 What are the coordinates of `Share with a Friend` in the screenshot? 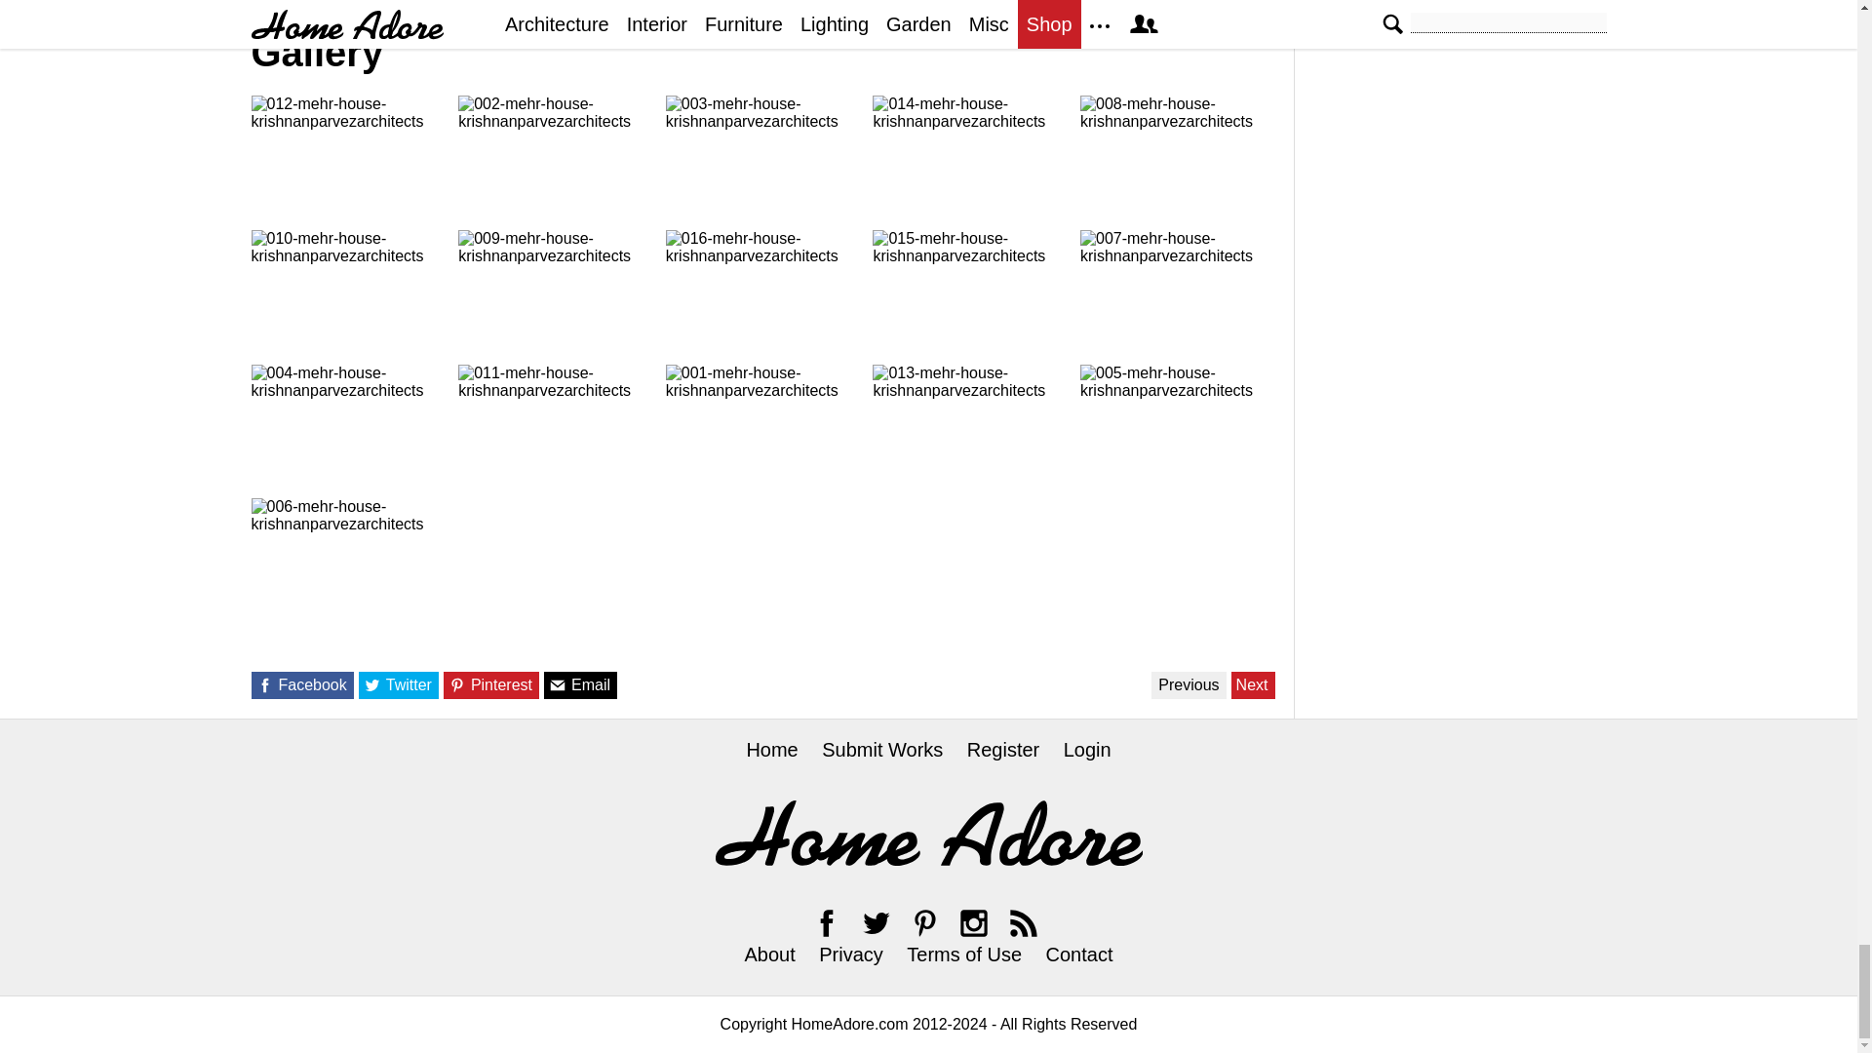 It's located at (558, 684).